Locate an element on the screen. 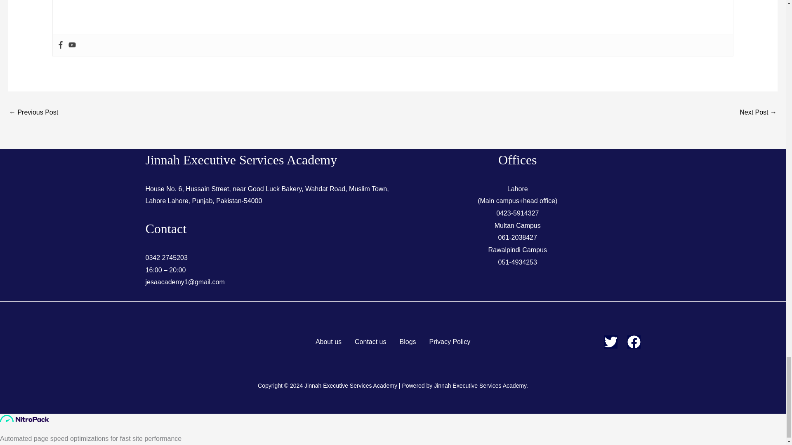 Image resolution: width=792 pixels, height=445 pixels. Blogs is located at coordinates (408, 342).